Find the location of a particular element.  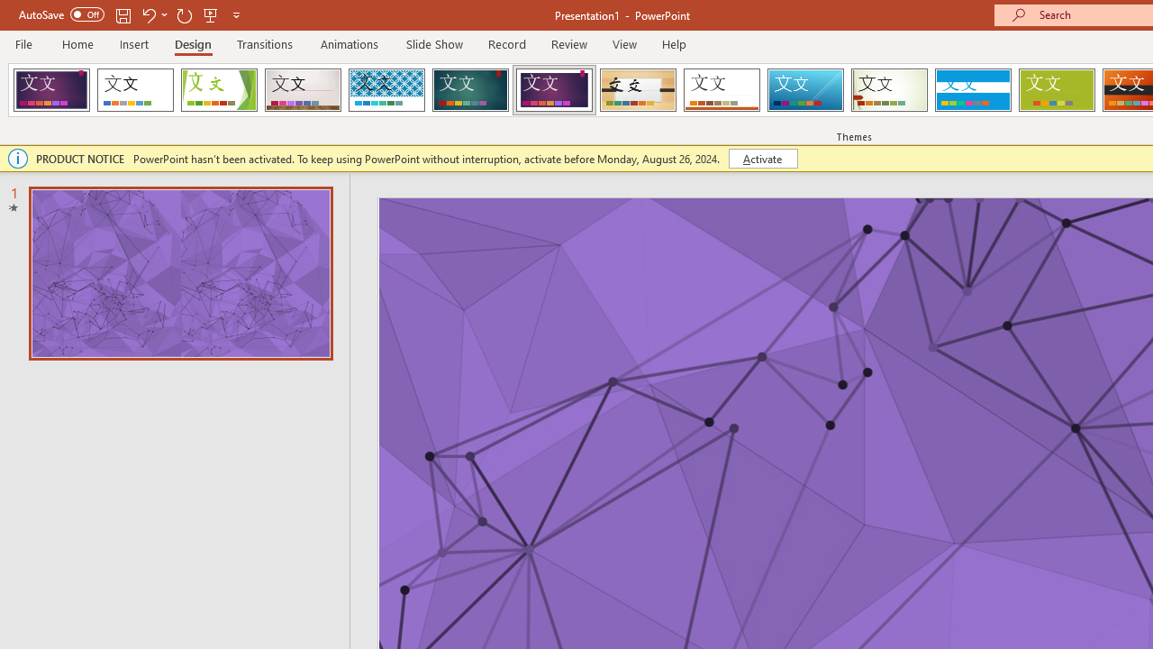

Organic is located at coordinates (638, 90).